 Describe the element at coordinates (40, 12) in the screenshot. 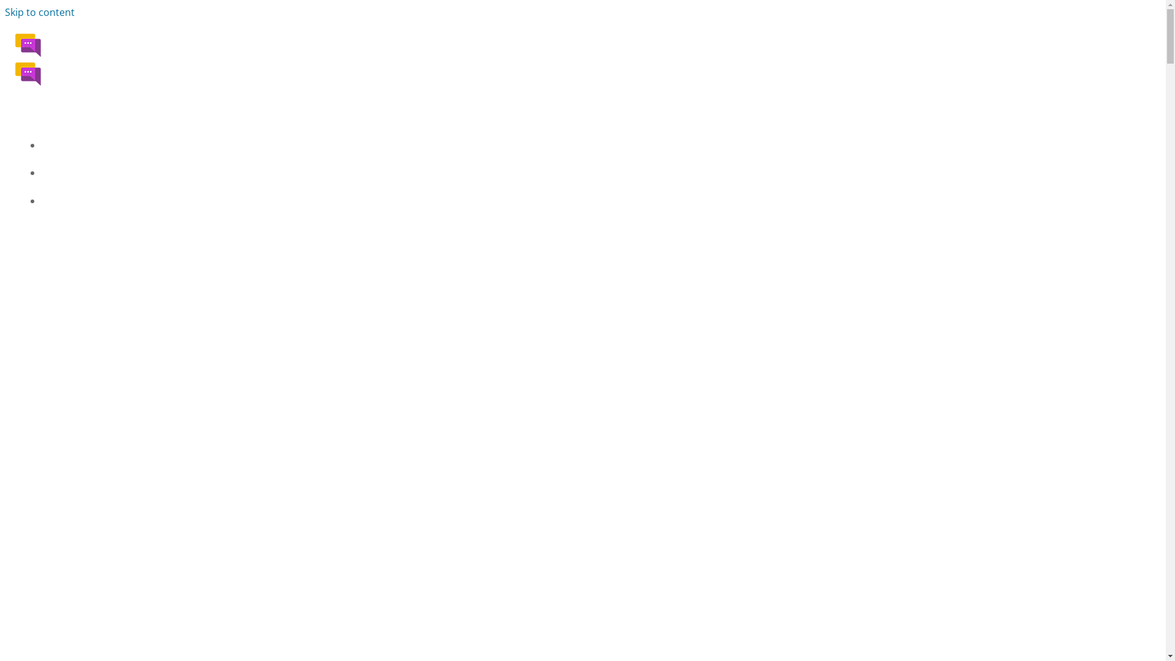

I see `Skip to content` at that location.